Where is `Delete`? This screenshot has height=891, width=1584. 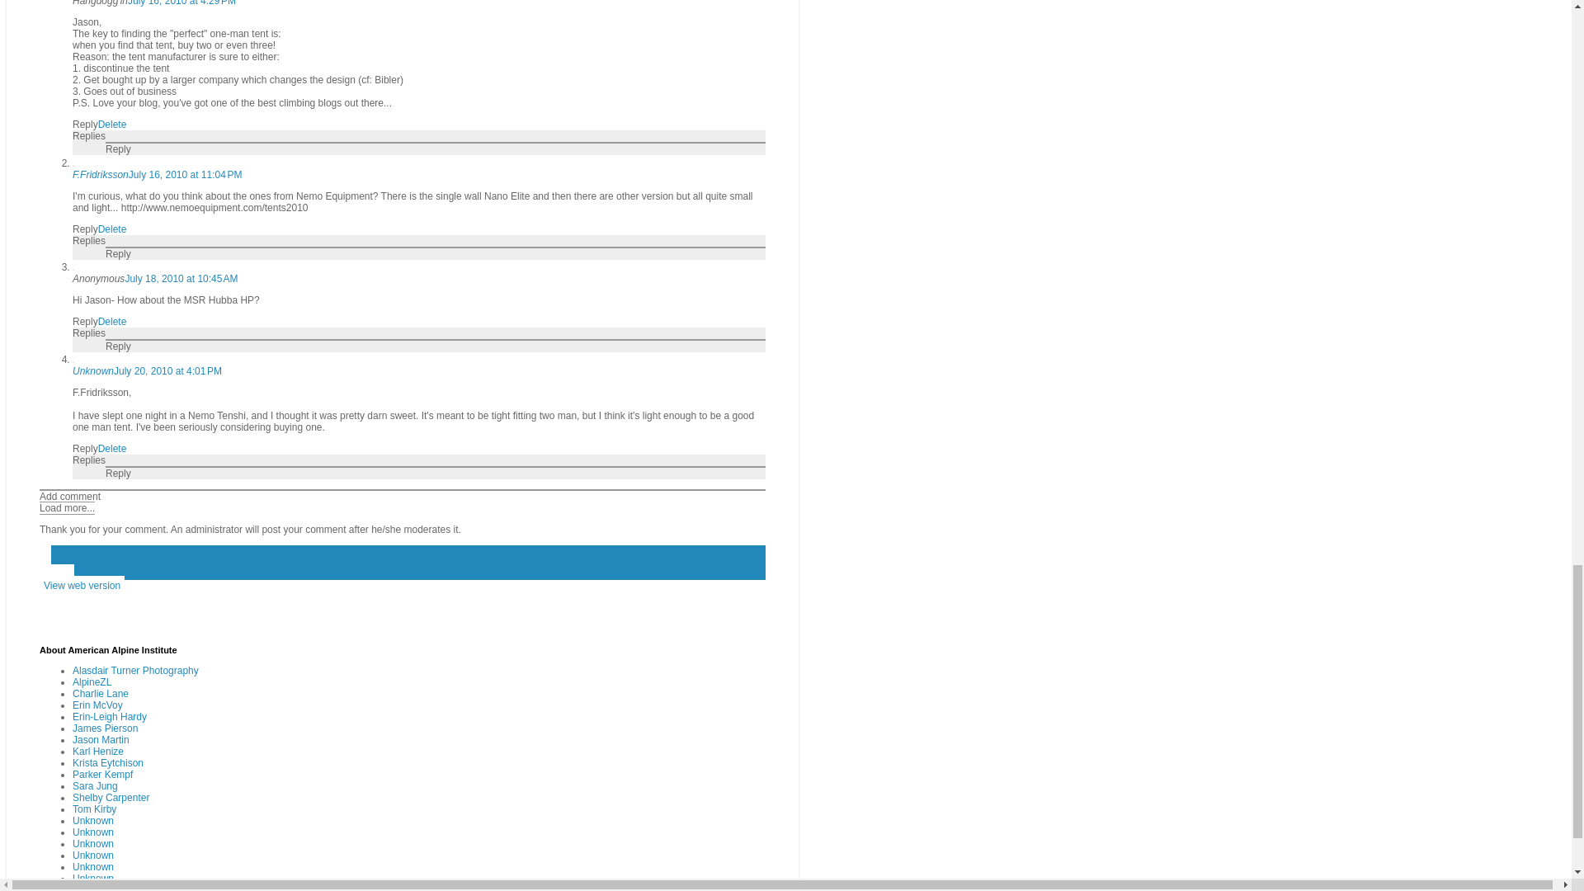
Delete is located at coordinates (112, 322).